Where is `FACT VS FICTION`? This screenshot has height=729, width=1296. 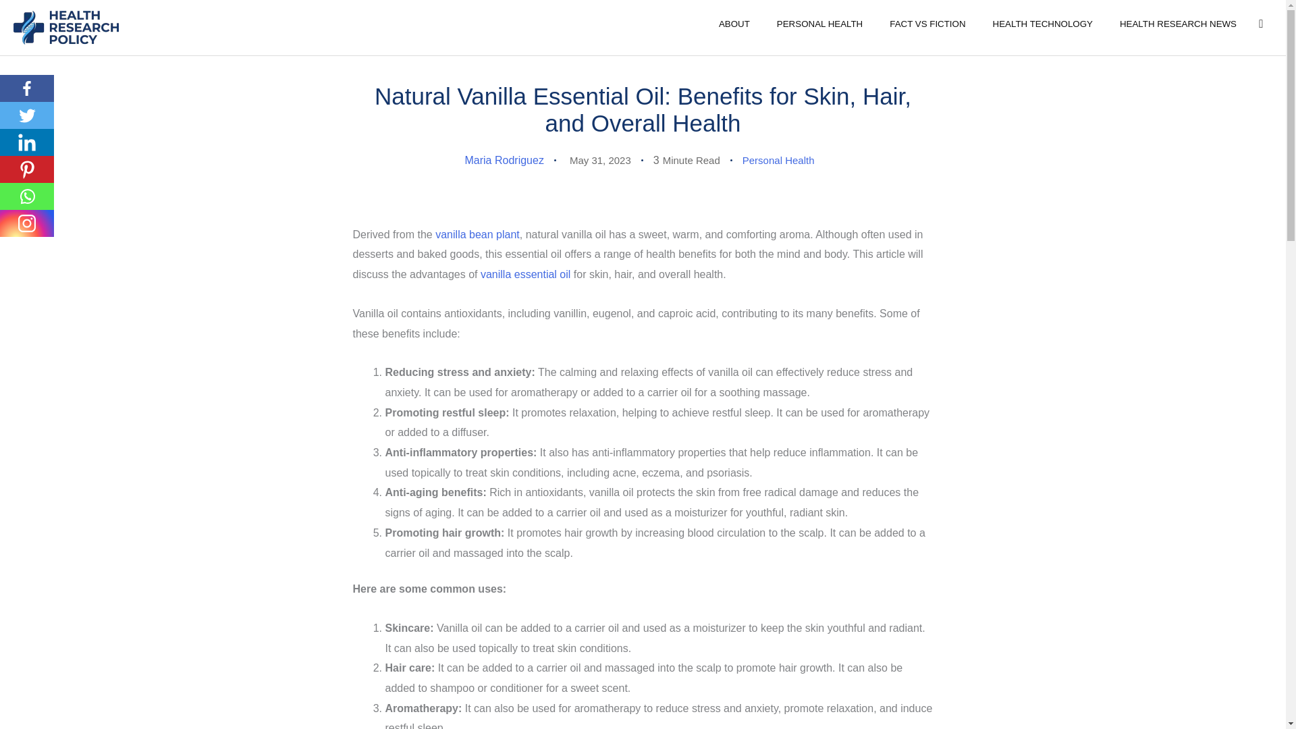 FACT VS FICTION is located at coordinates (927, 23).